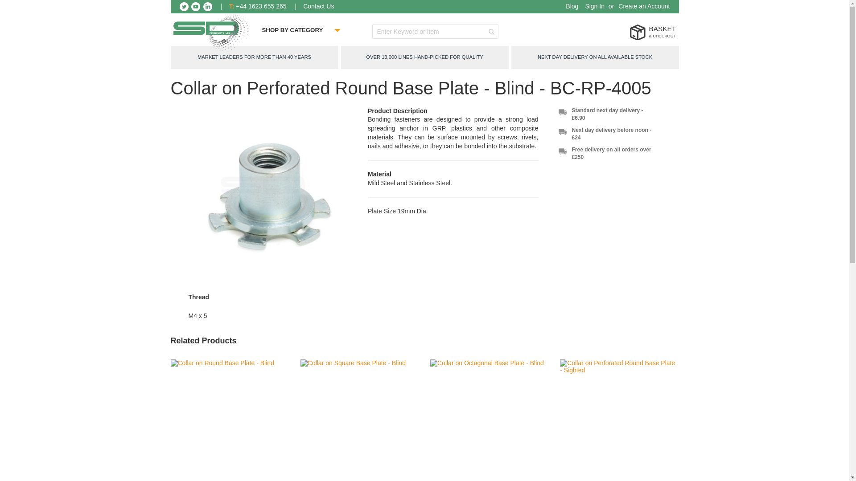 The height and width of the screenshot is (481, 856). Describe the element at coordinates (594, 6) in the screenshot. I see `Sign In` at that location.